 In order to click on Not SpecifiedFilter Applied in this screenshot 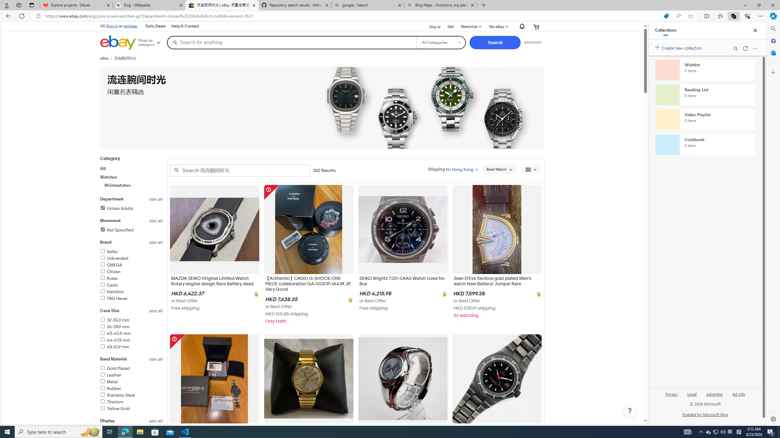, I will do `click(131, 230)`.